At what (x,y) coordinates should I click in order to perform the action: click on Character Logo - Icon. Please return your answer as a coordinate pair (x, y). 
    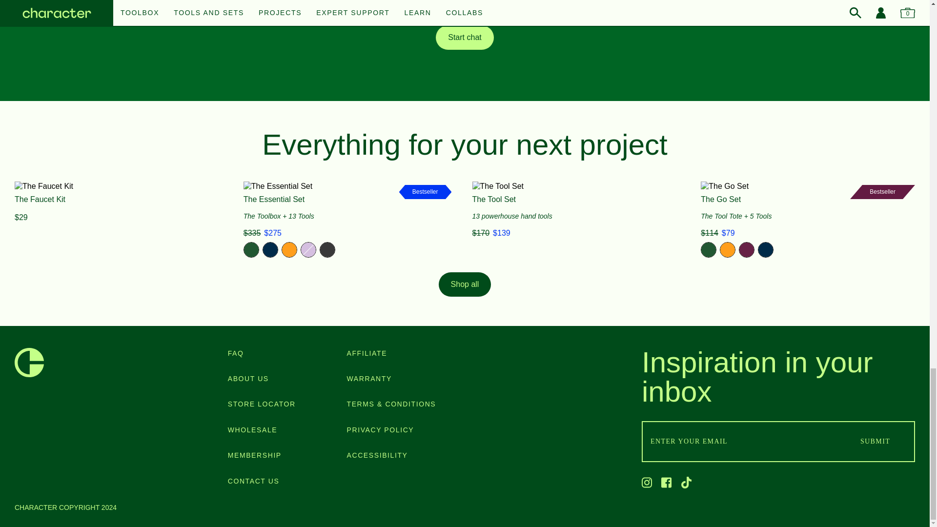
    Looking at the image, I should click on (29, 362).